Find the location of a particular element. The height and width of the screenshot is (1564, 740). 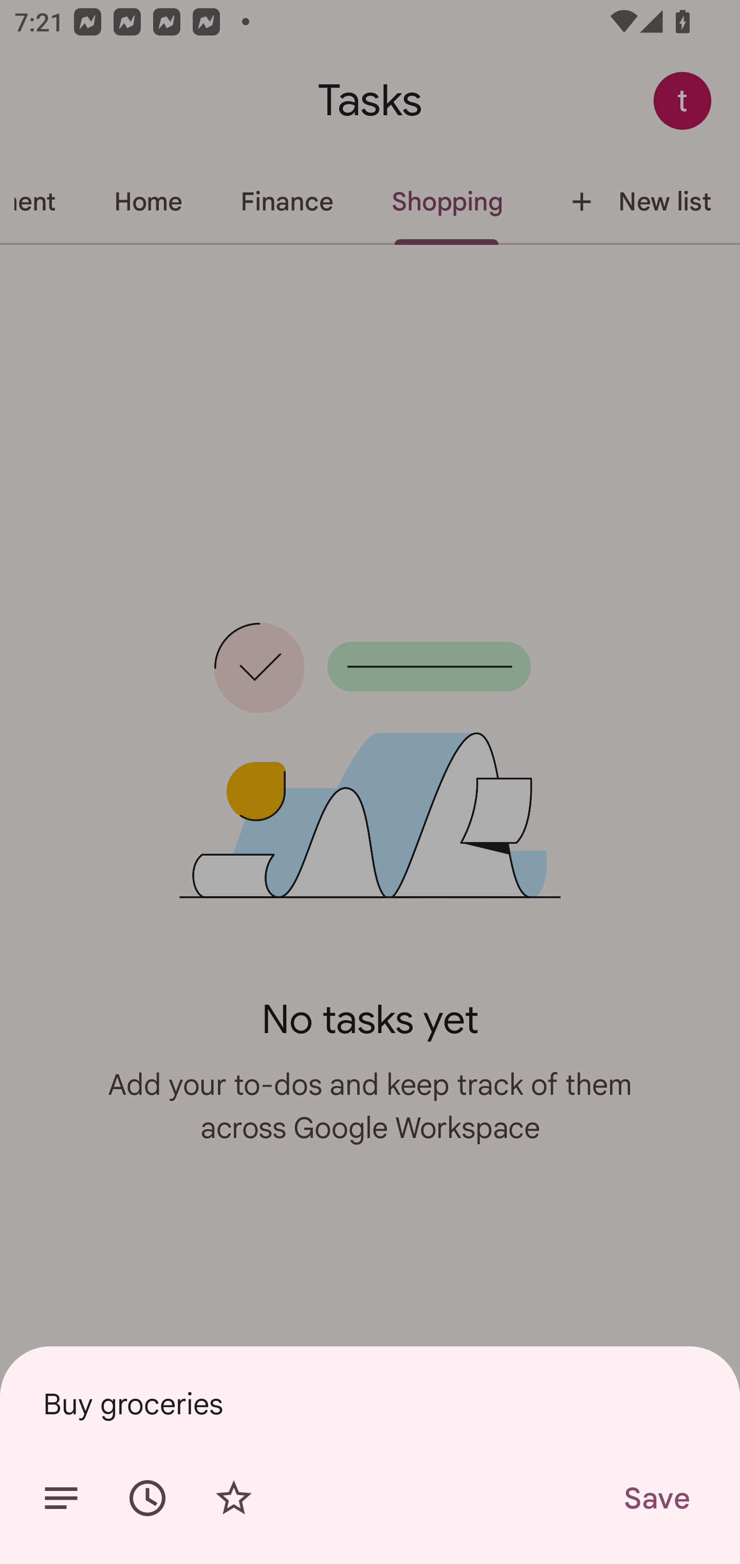

Save is located at coordinates (656, 1498).